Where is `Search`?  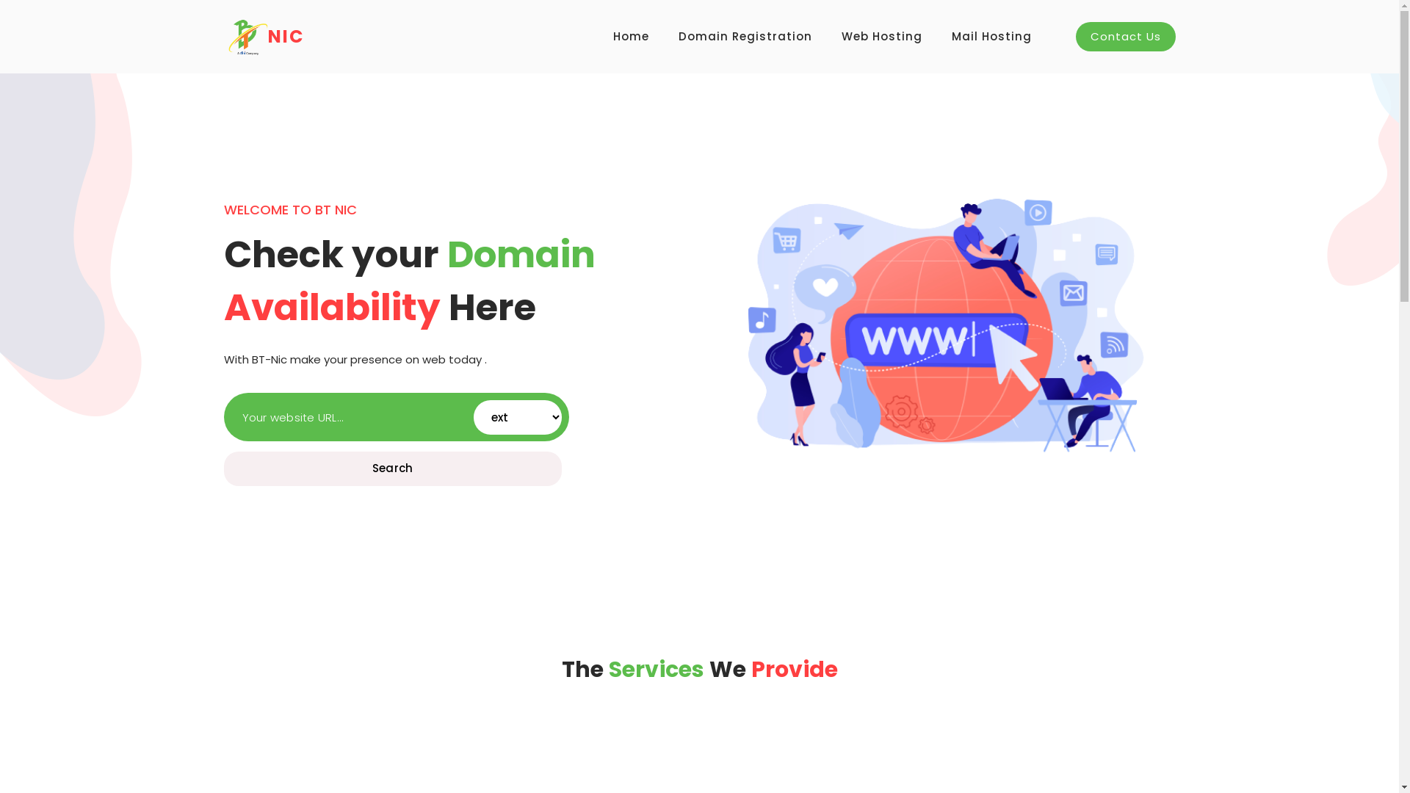 Search is located at coordinates (392, 468).